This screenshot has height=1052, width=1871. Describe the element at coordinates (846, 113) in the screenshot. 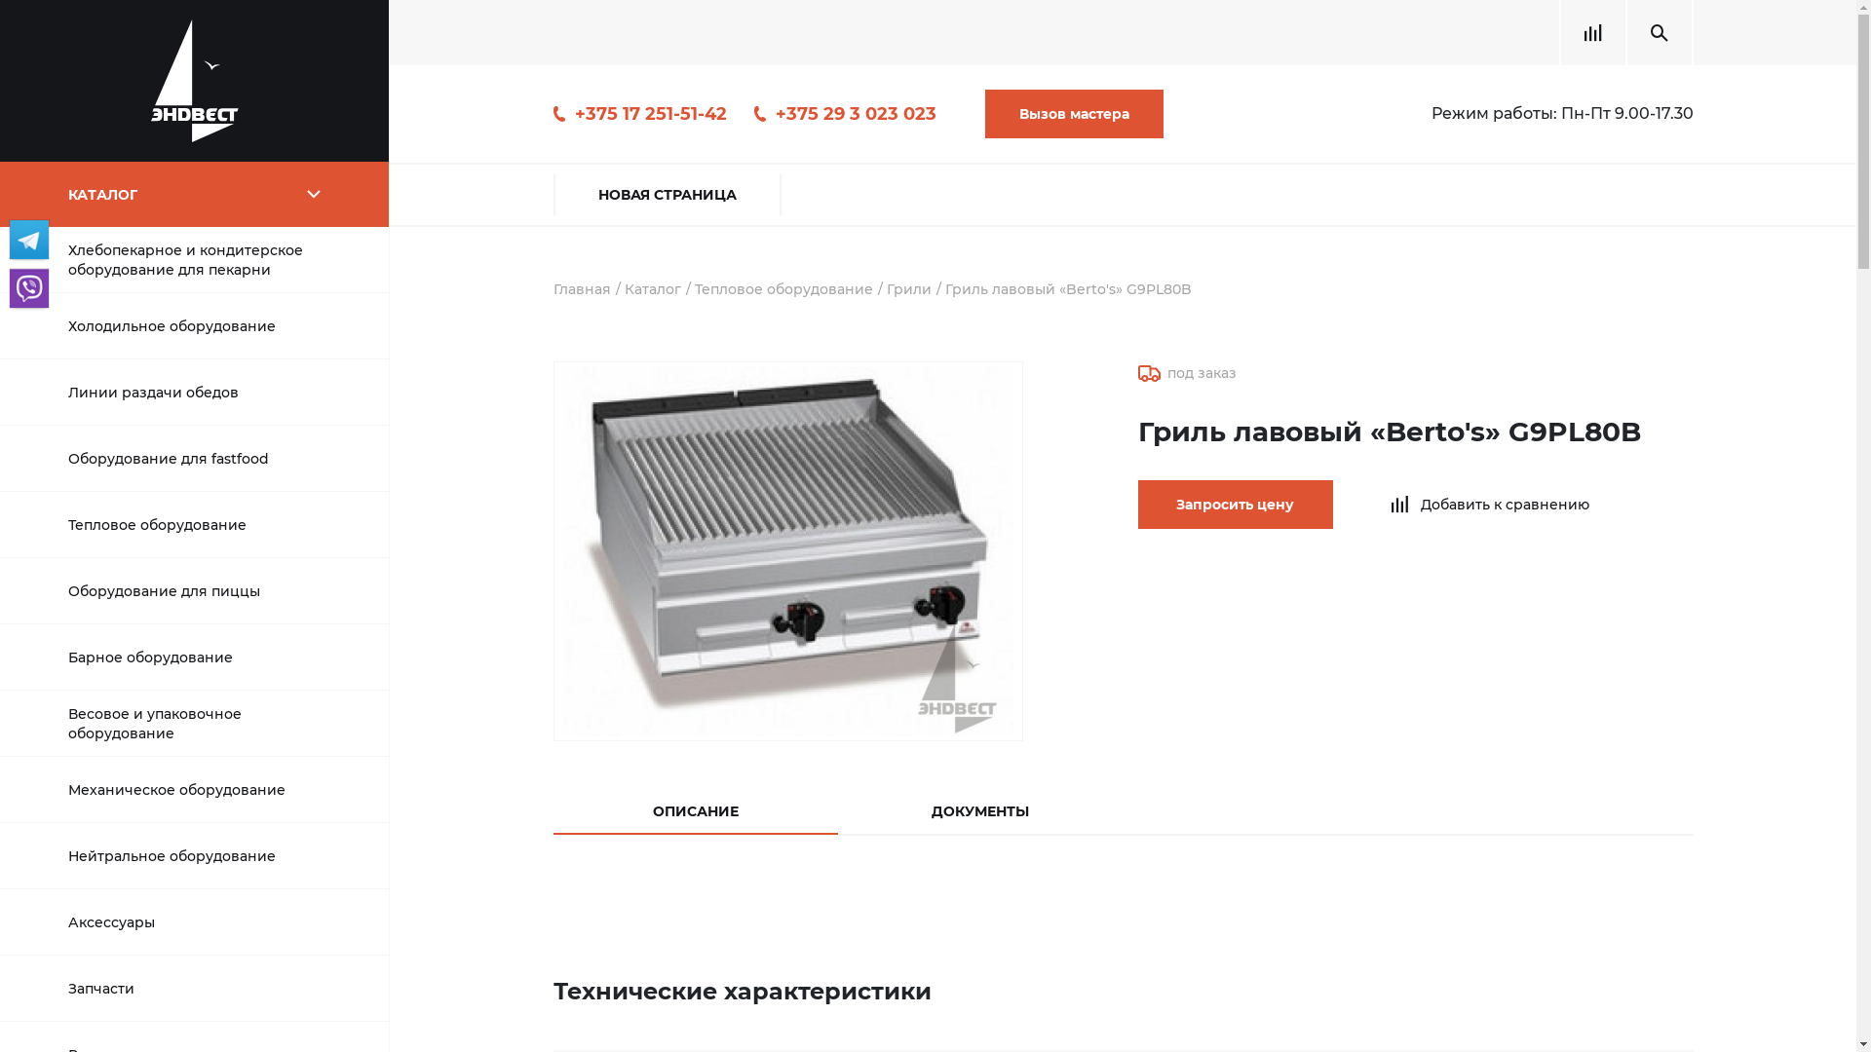

I see `+375 29 3 023 023` at that location.